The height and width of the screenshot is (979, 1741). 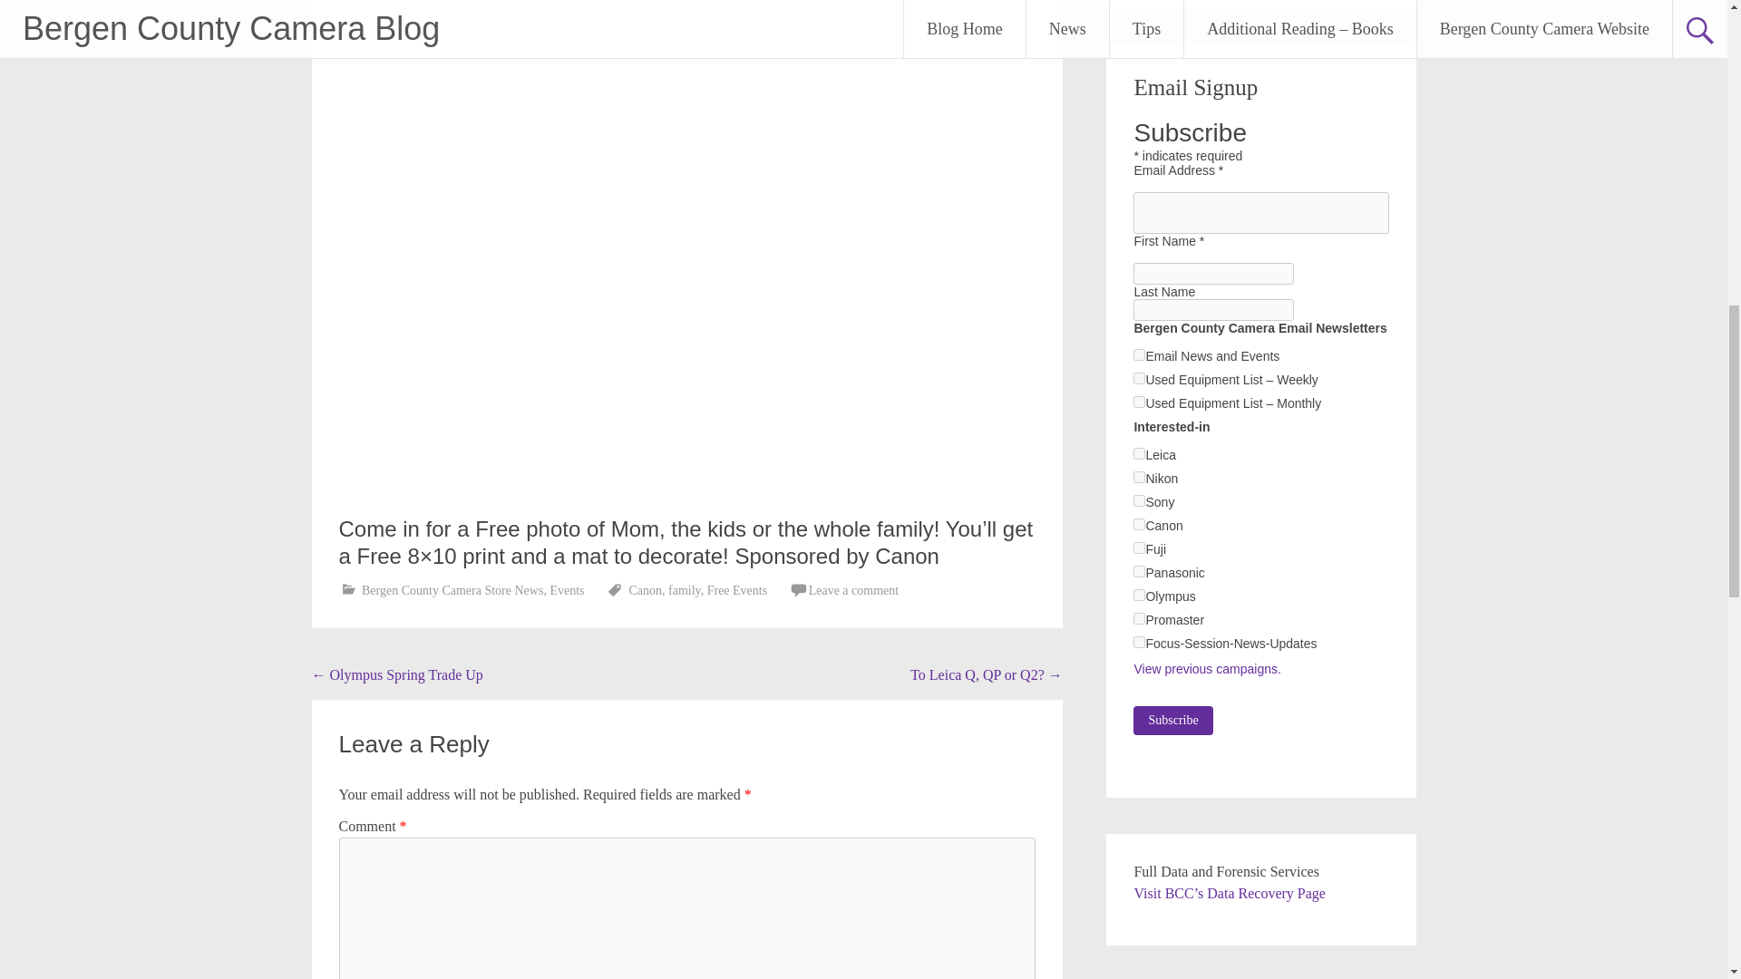 I want to click on Canon, so click(x=645, y=589).